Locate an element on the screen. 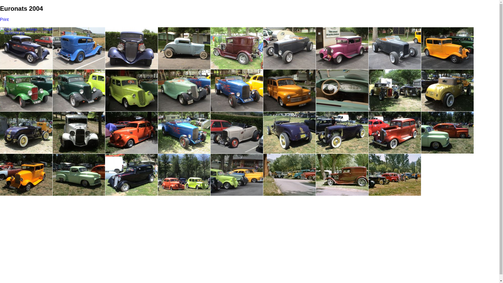 Image resolution: width=503 pixels, height=283 pixels. You are viewing the image with filename dsc00843.jpg is located at coordinates (342, 133).